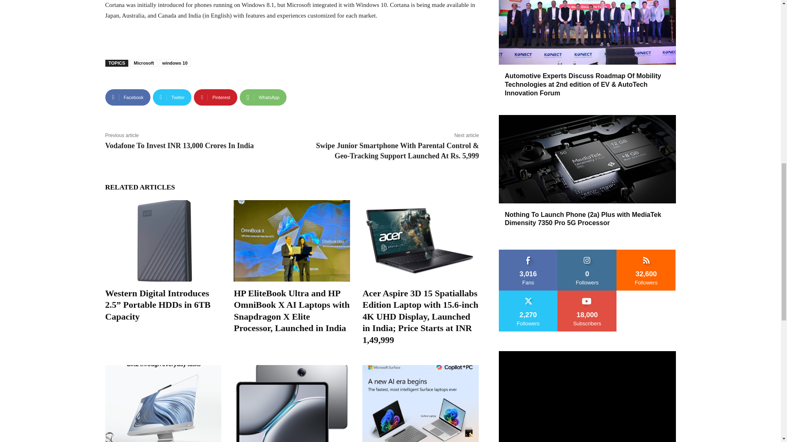 Image resolution: width=787 pixels, height=442 pixels. What do you see at coordinates (144, 63) in the screenshot?
I see `Microsoft` at bounding box center [144, 63].